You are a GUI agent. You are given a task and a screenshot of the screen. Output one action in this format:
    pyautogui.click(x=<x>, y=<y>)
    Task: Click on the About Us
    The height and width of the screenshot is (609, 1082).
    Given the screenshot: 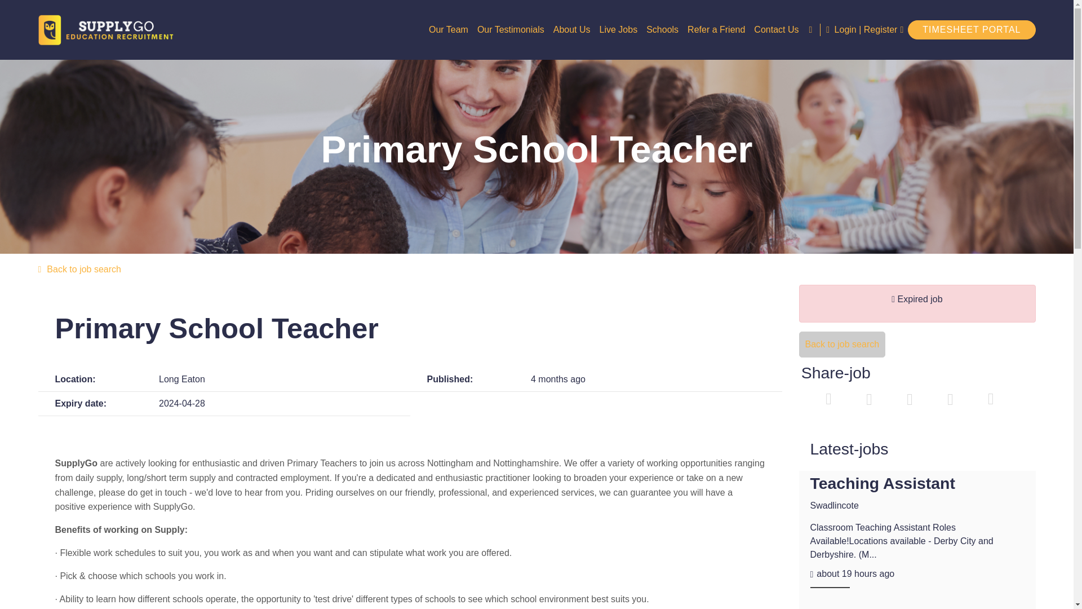 What is the action you would take?
    pyautogui.click(x=571, y=29)
    